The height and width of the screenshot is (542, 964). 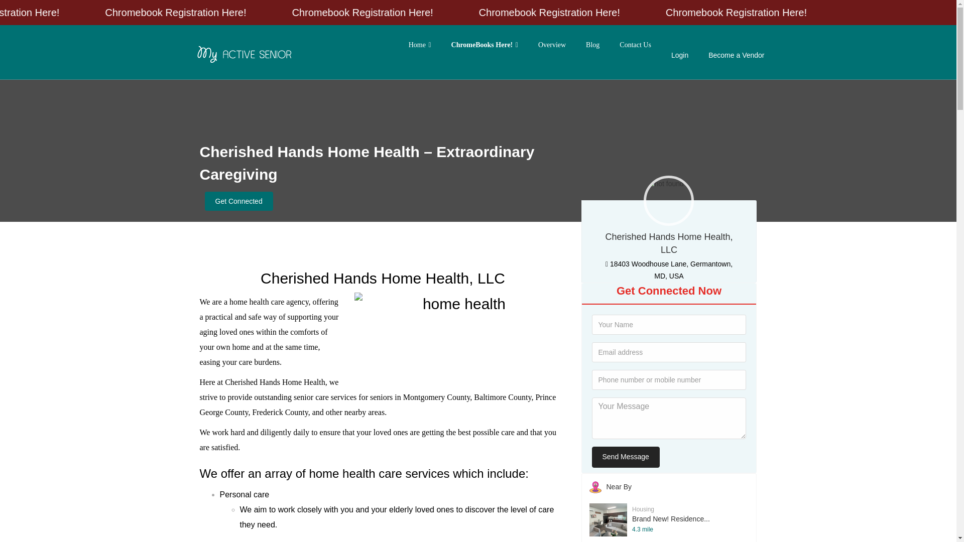 What do you see at coordinates (736, 55) in the screenshot?
I see `Become a Vendor` at bounding box center [736, 55].